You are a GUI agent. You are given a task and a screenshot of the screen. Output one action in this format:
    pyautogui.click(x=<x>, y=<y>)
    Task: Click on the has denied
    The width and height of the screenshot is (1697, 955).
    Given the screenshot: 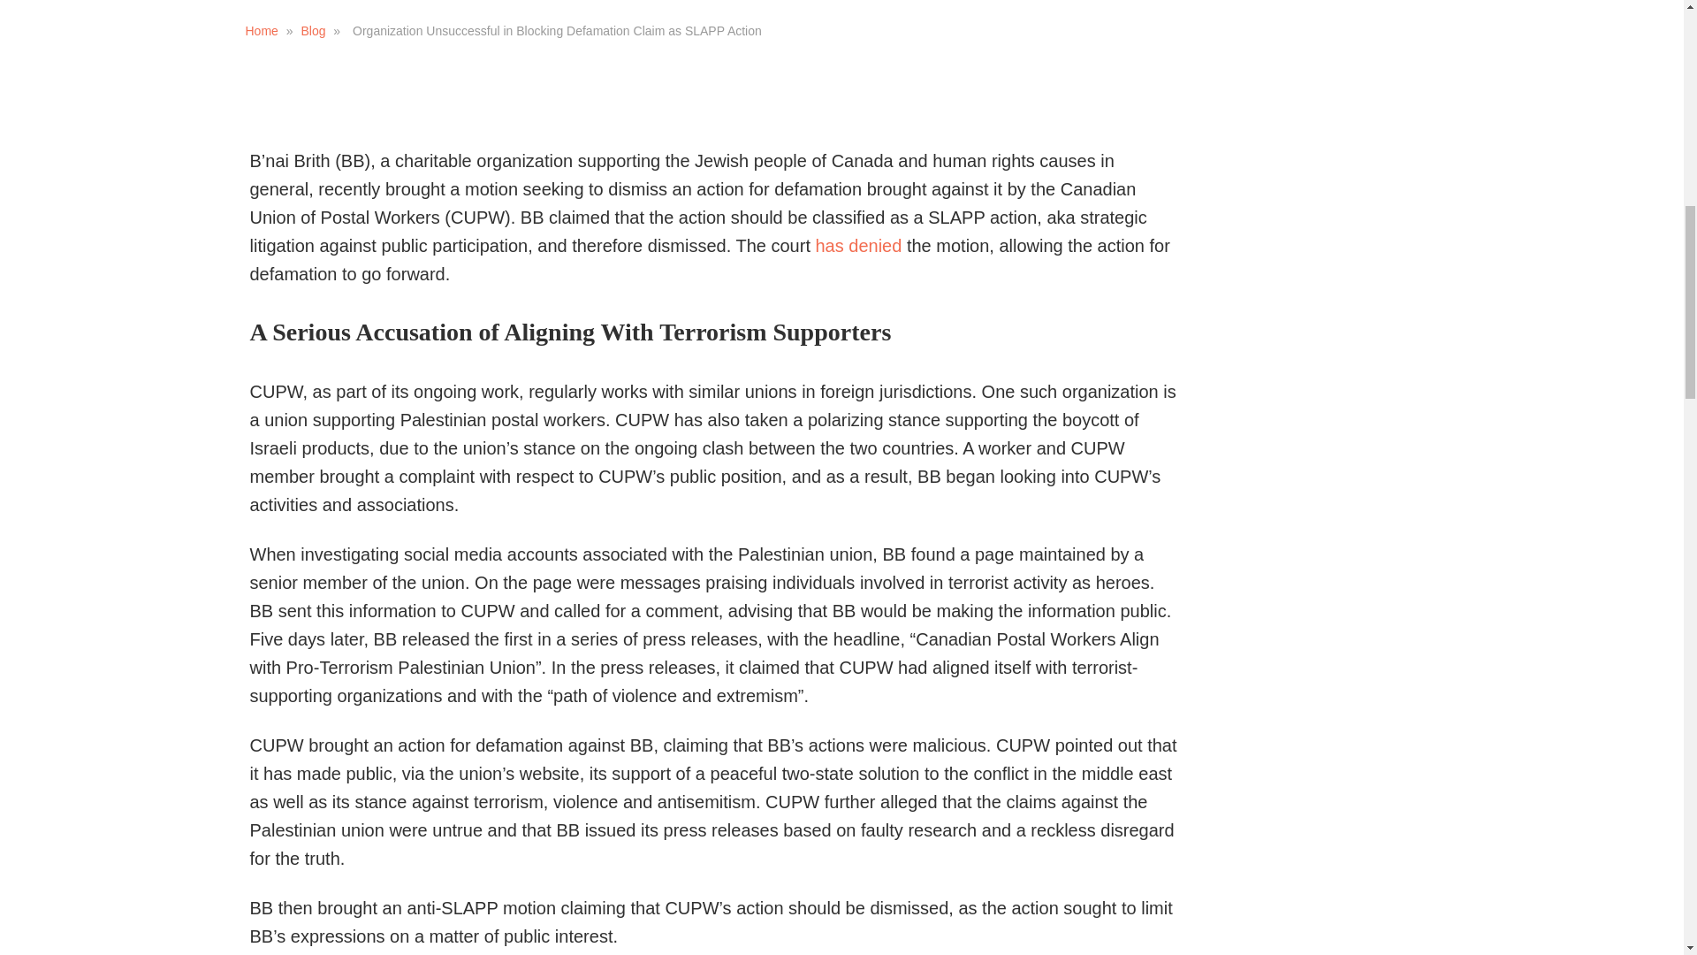 What is the action you would take?
    pyautogui.click(x=857, y=246)
    